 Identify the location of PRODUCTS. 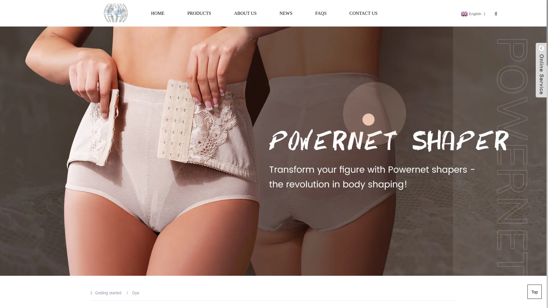
(199, 13).